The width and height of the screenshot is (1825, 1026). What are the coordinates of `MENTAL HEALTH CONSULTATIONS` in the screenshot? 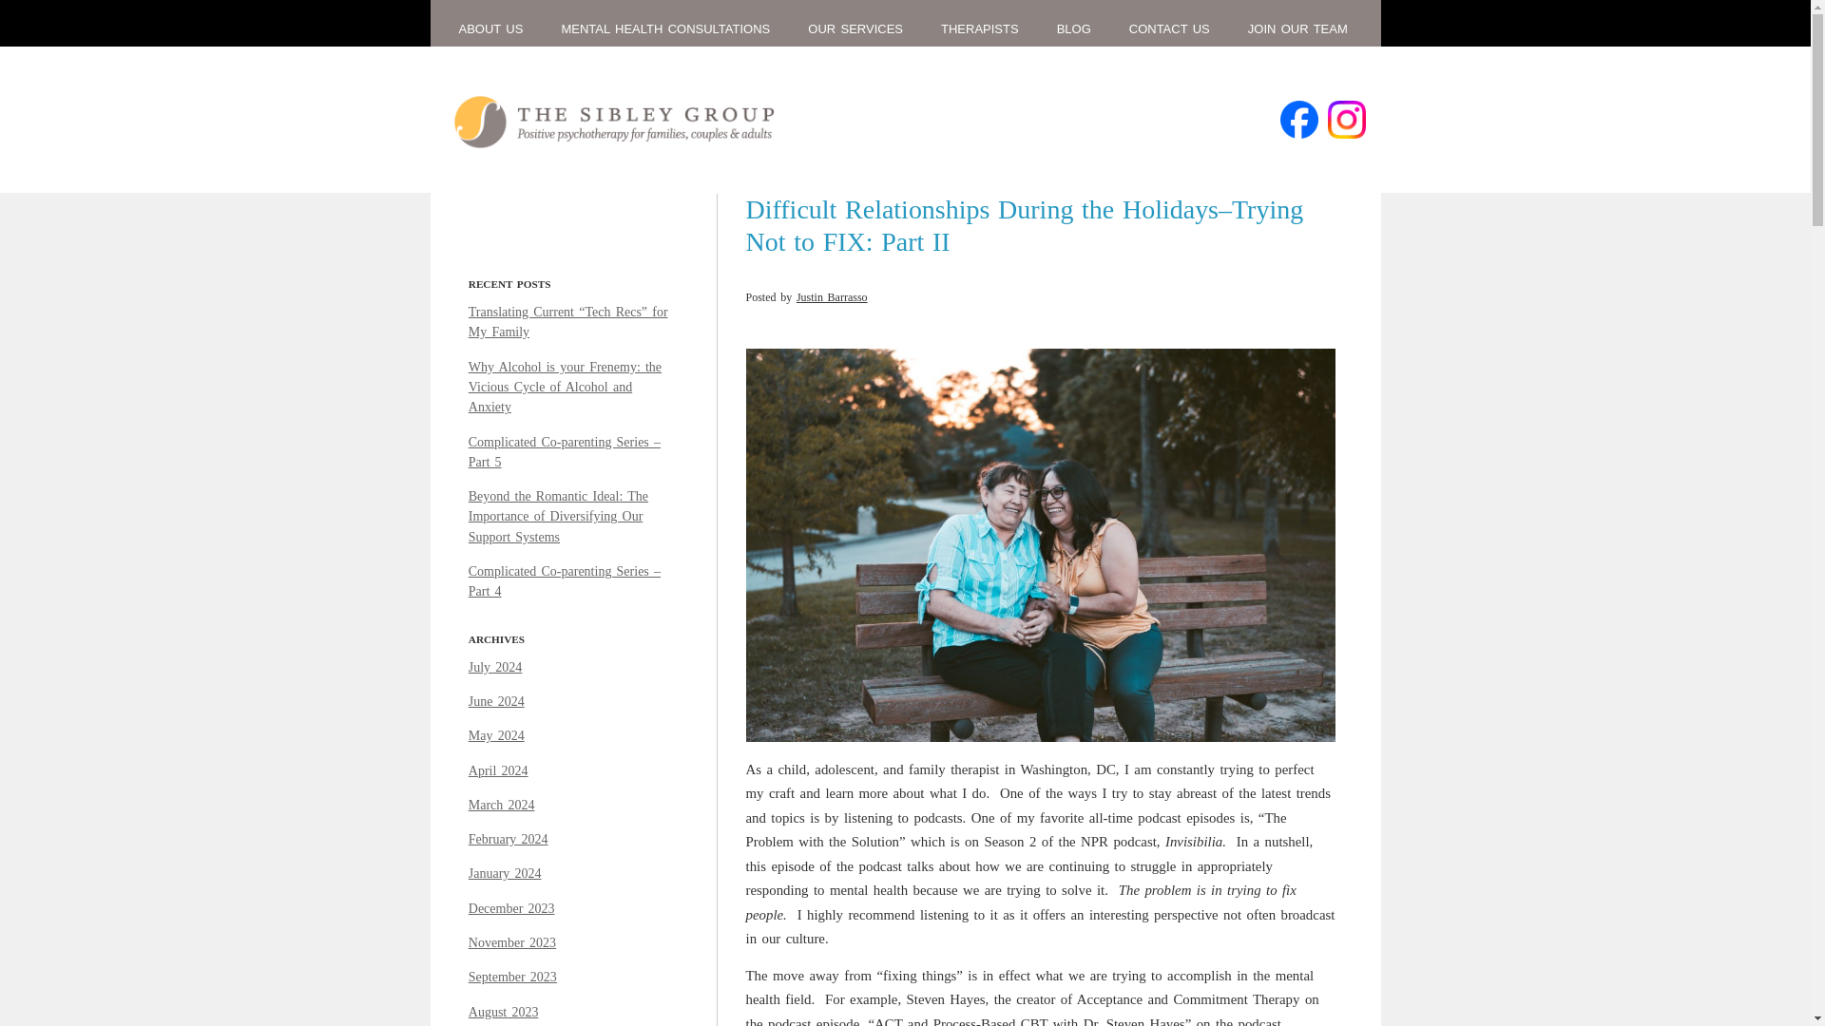 It's located at (665, 28).